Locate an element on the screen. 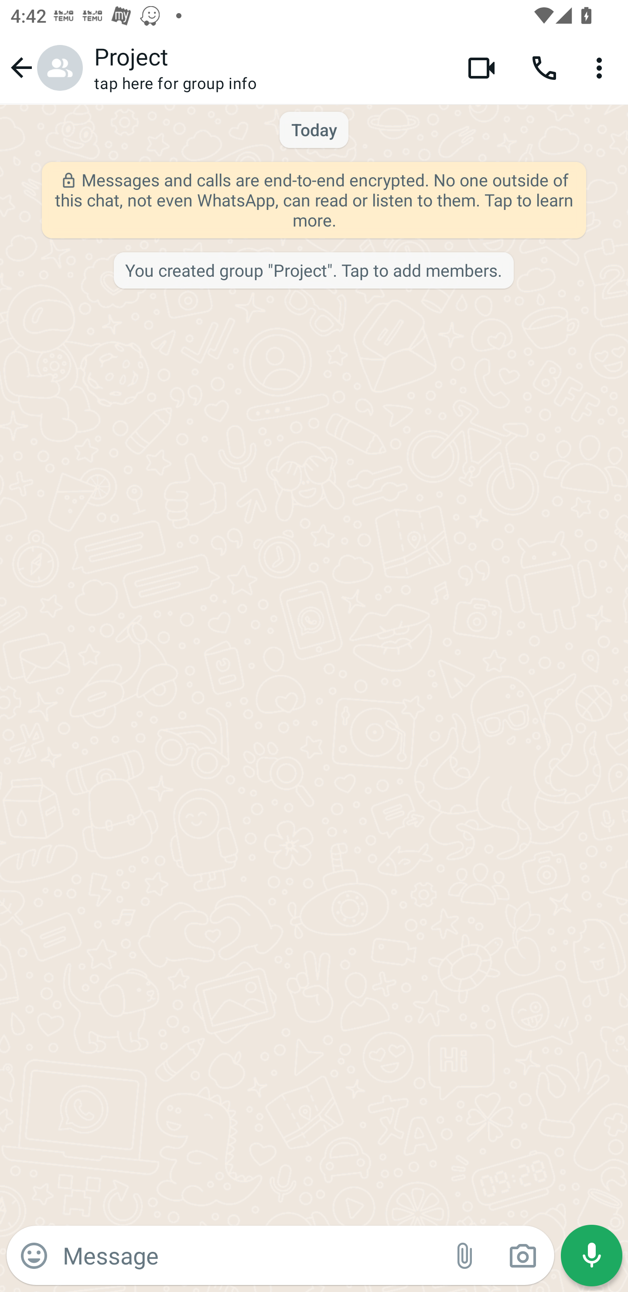 Image resolution: width=628 pixels, height=1292 pixels. Attach is located at coordinates (465, 1256).